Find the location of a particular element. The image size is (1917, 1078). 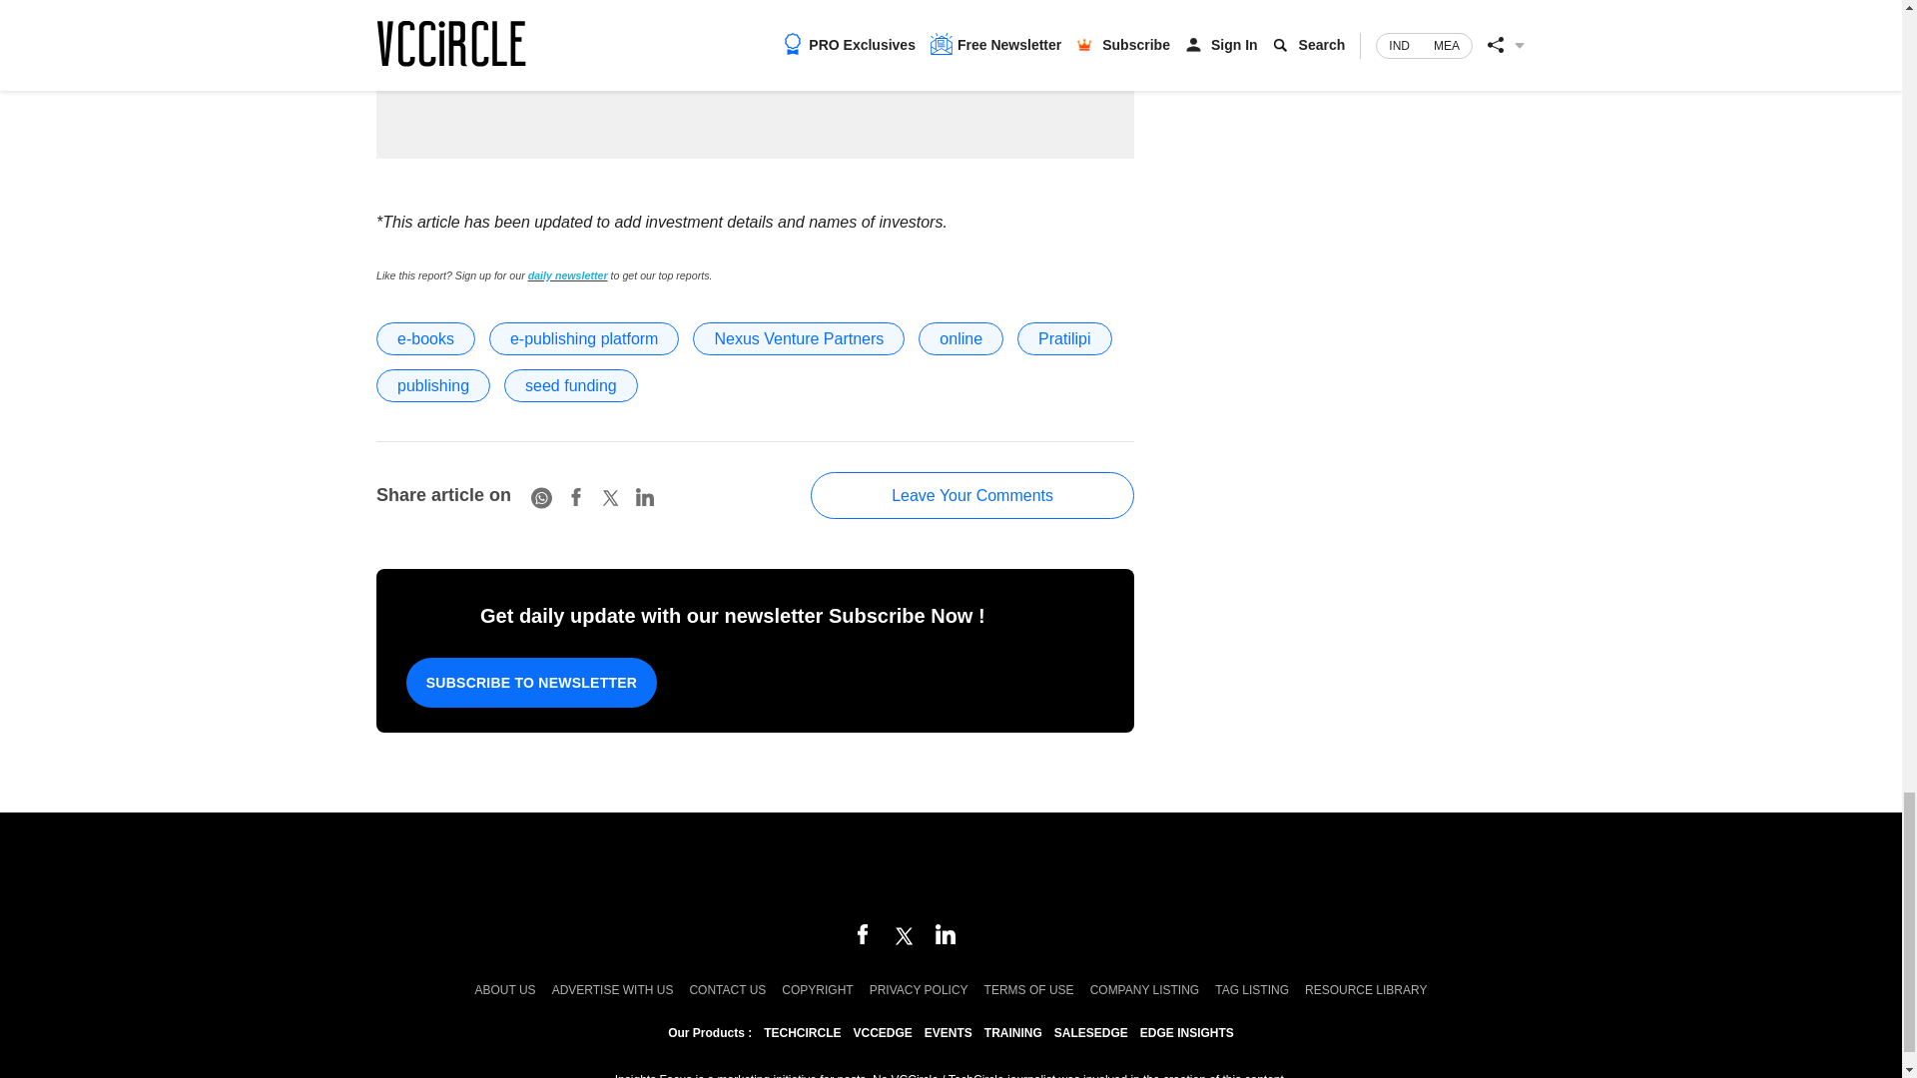

daily newsletter is located at coordinates (567, 275).